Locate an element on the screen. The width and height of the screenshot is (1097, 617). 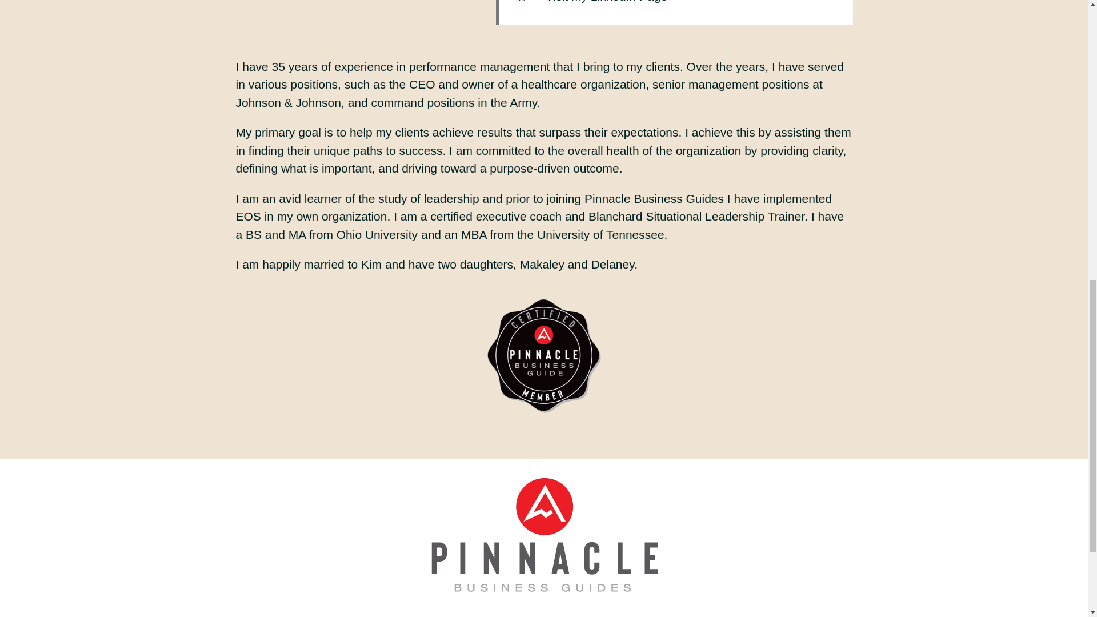
Pinnacle-Logo-web is located at coordinates (544, 534).